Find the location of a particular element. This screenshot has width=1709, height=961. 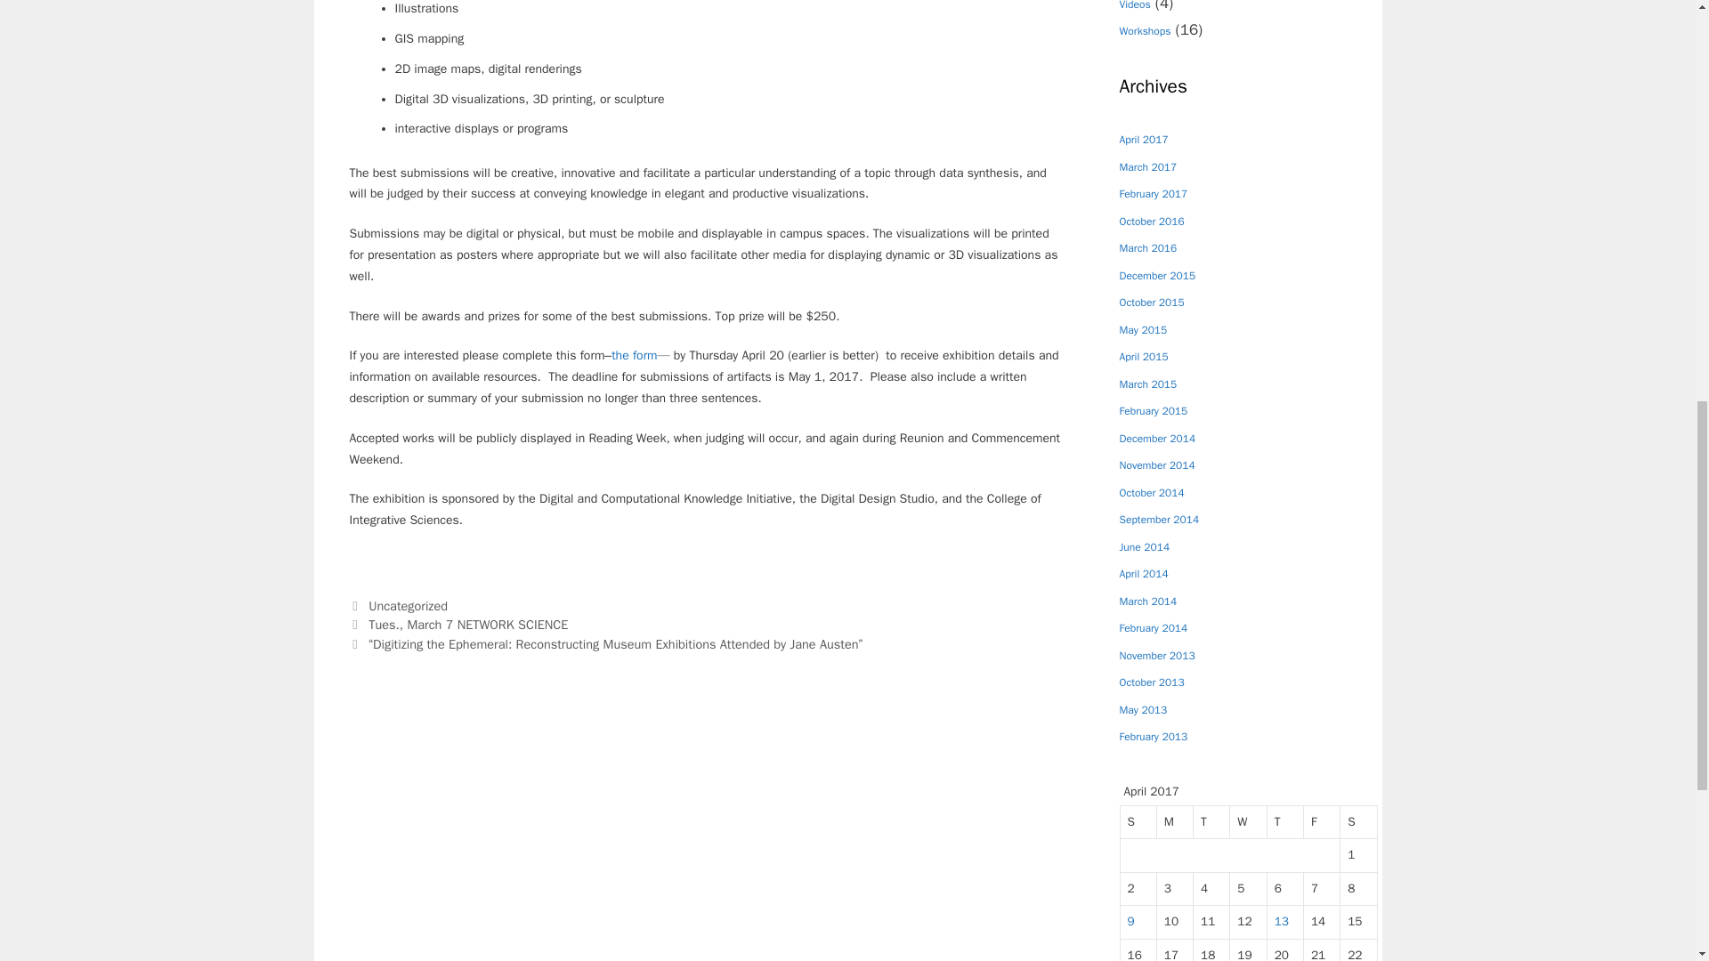

September 2014 is located at coordinates (1159, 523).